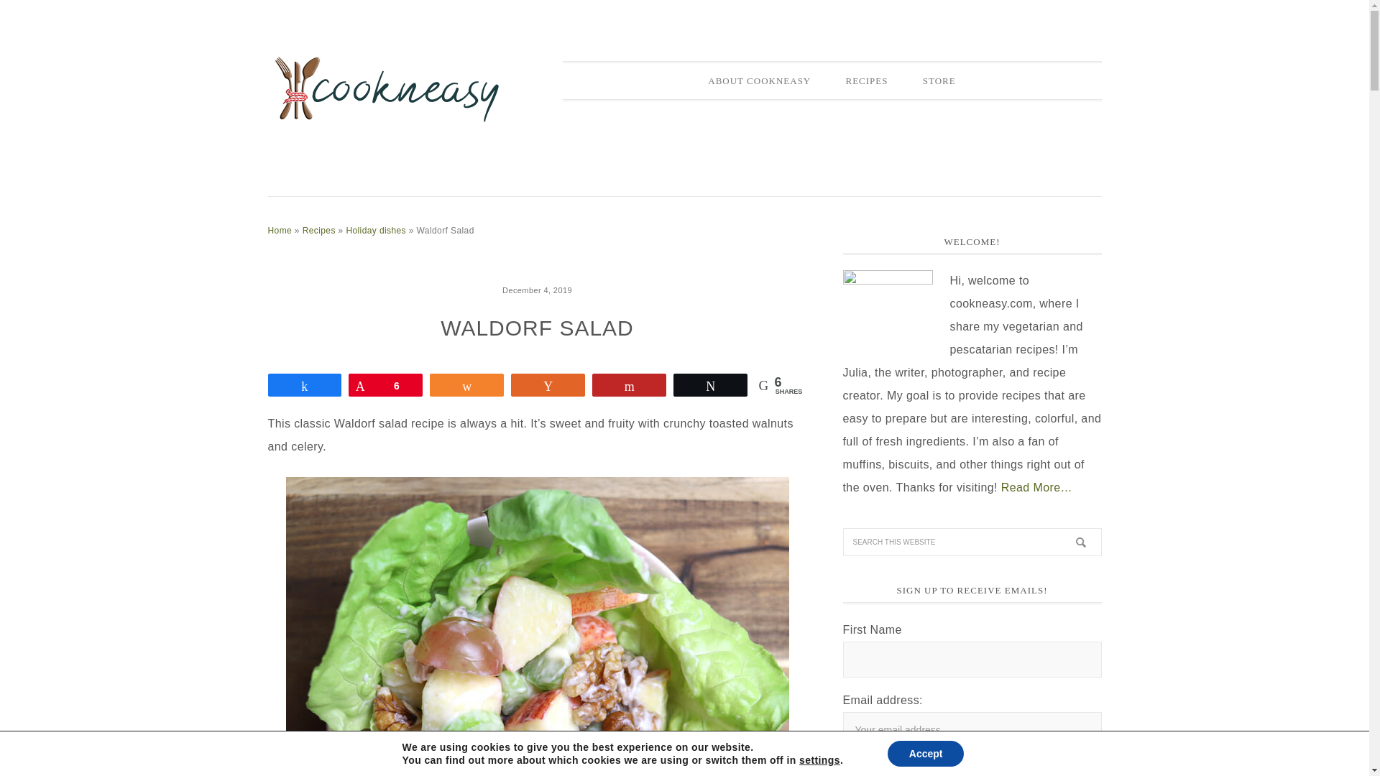  What do you see at coordinates (318, 231) in the screenshot?
I see `Recipes` at bounding box center [318, 231].